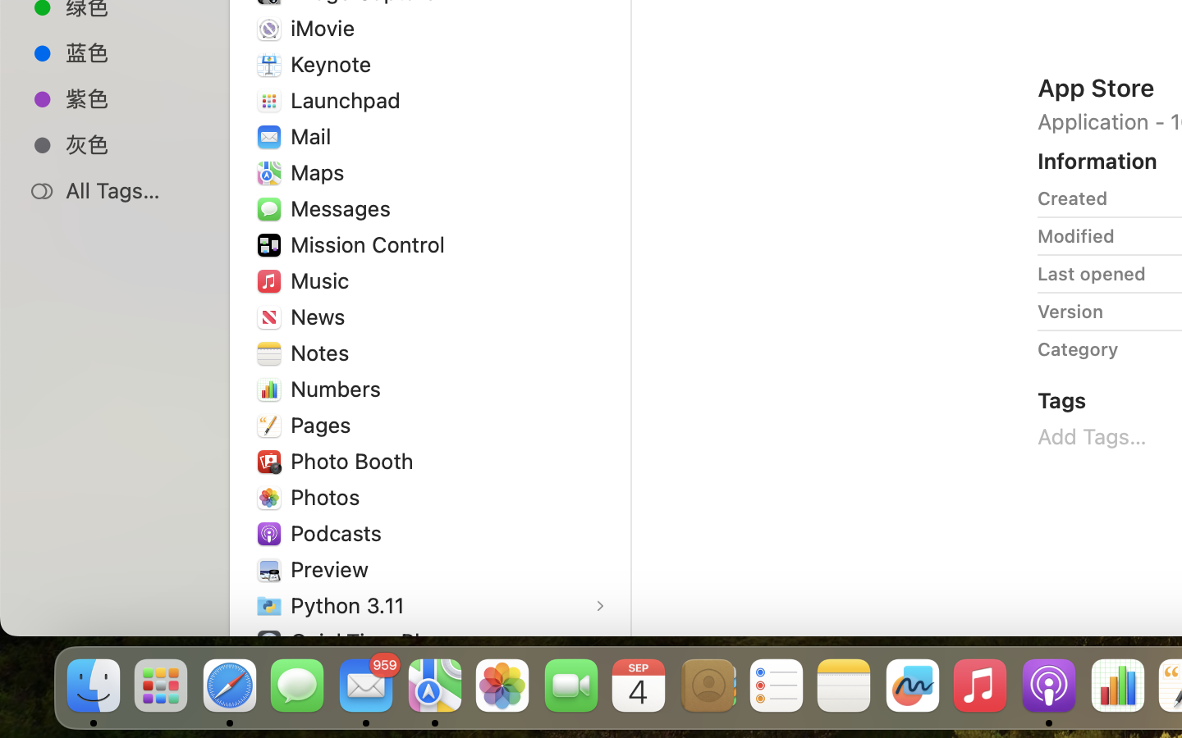  What do you see at coordinates (344, 208) in the screenshot?
I see `Messages` at bounding box center [344, 208].